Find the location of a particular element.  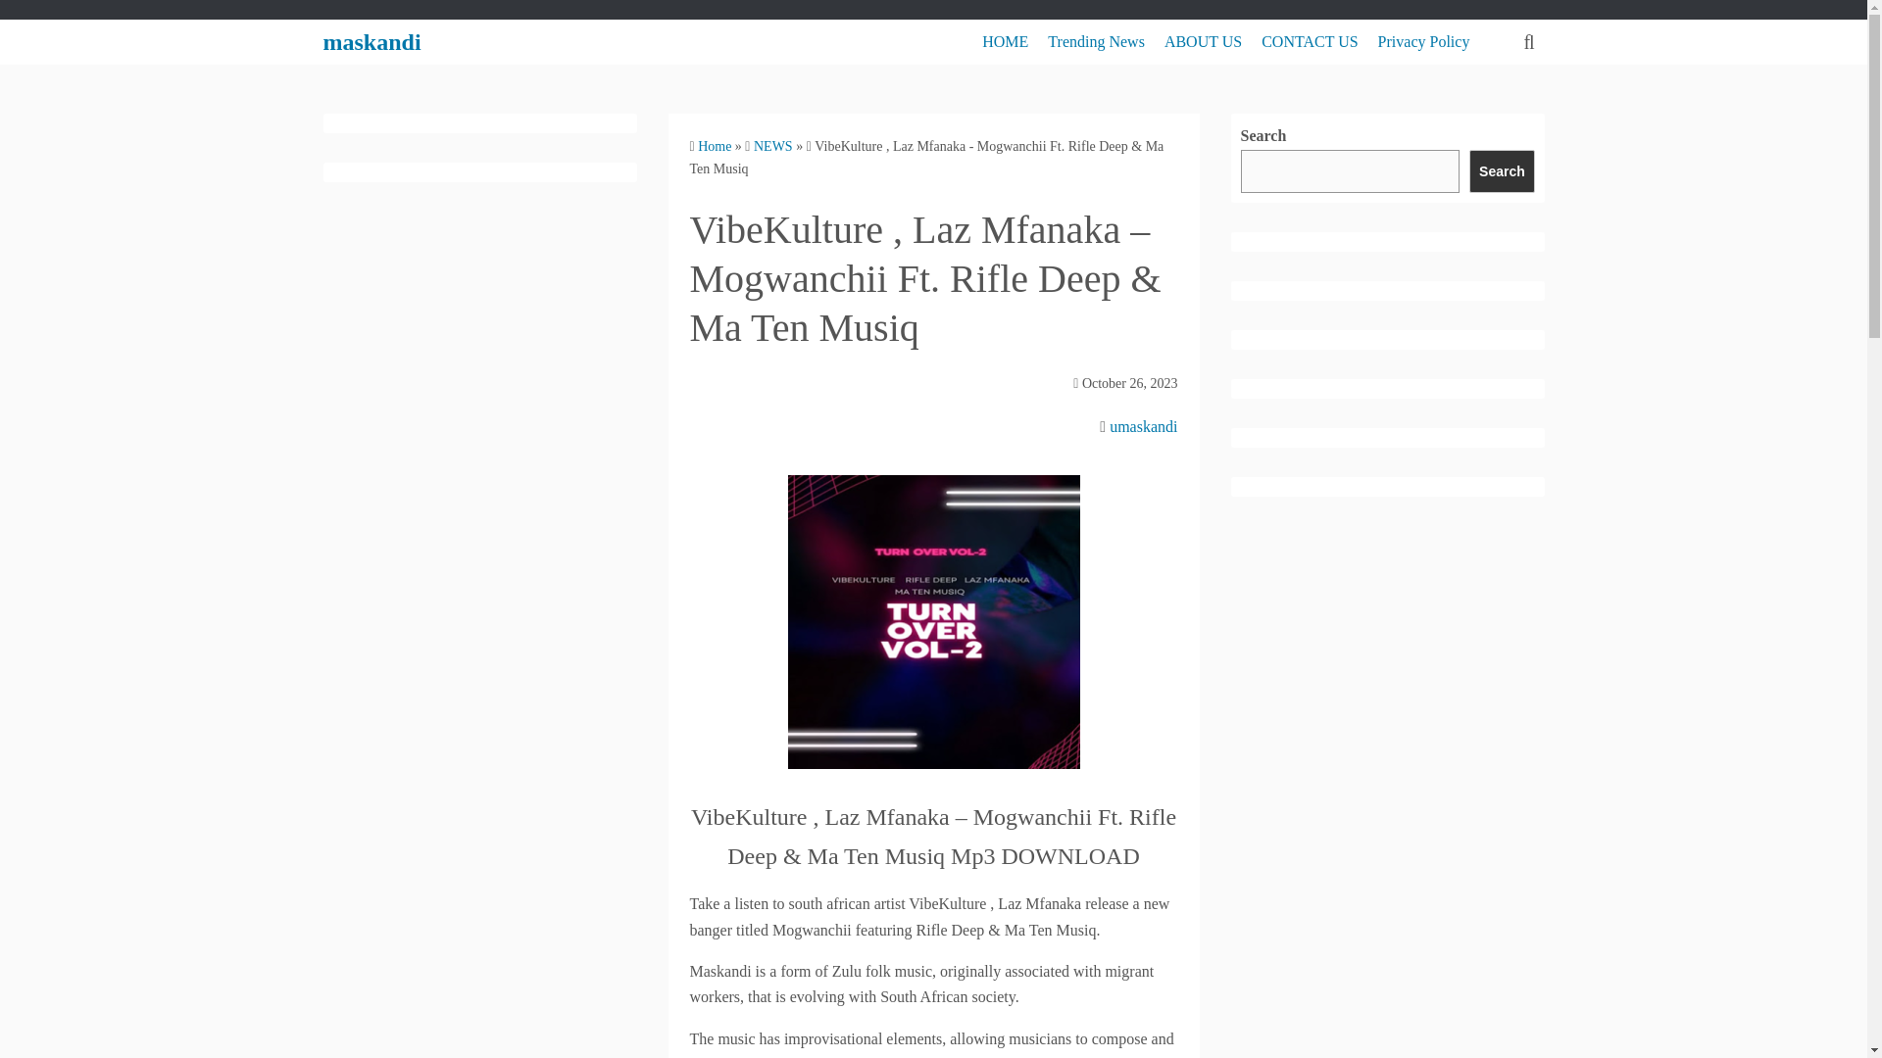

Privacy Policy is located at coordinates (1423, 41).